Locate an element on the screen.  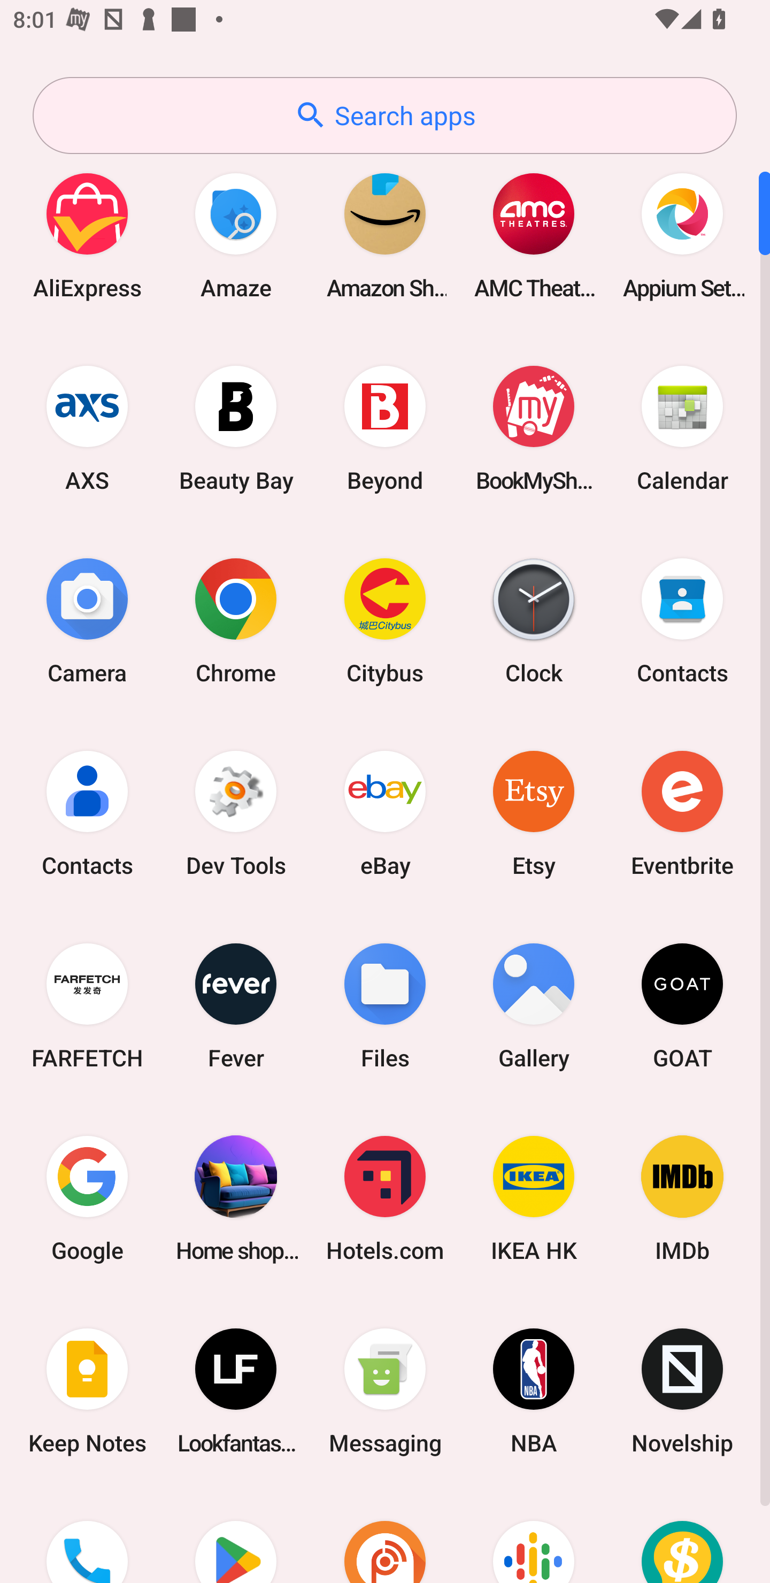
Lookfantastic is located at coordinates (236, 1392).